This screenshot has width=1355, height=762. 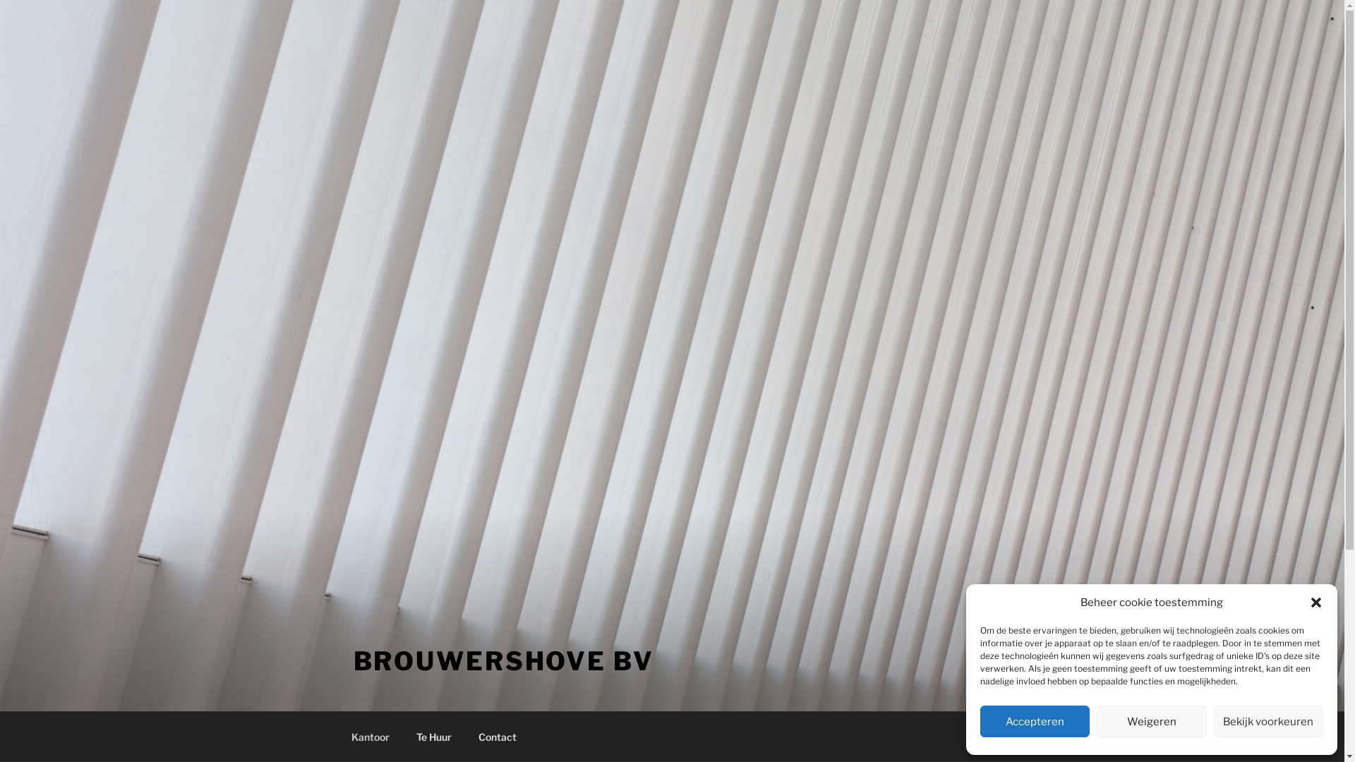 I want to click on Naar beneden scrollen naar inhoud, so click(x=1008, y=737).